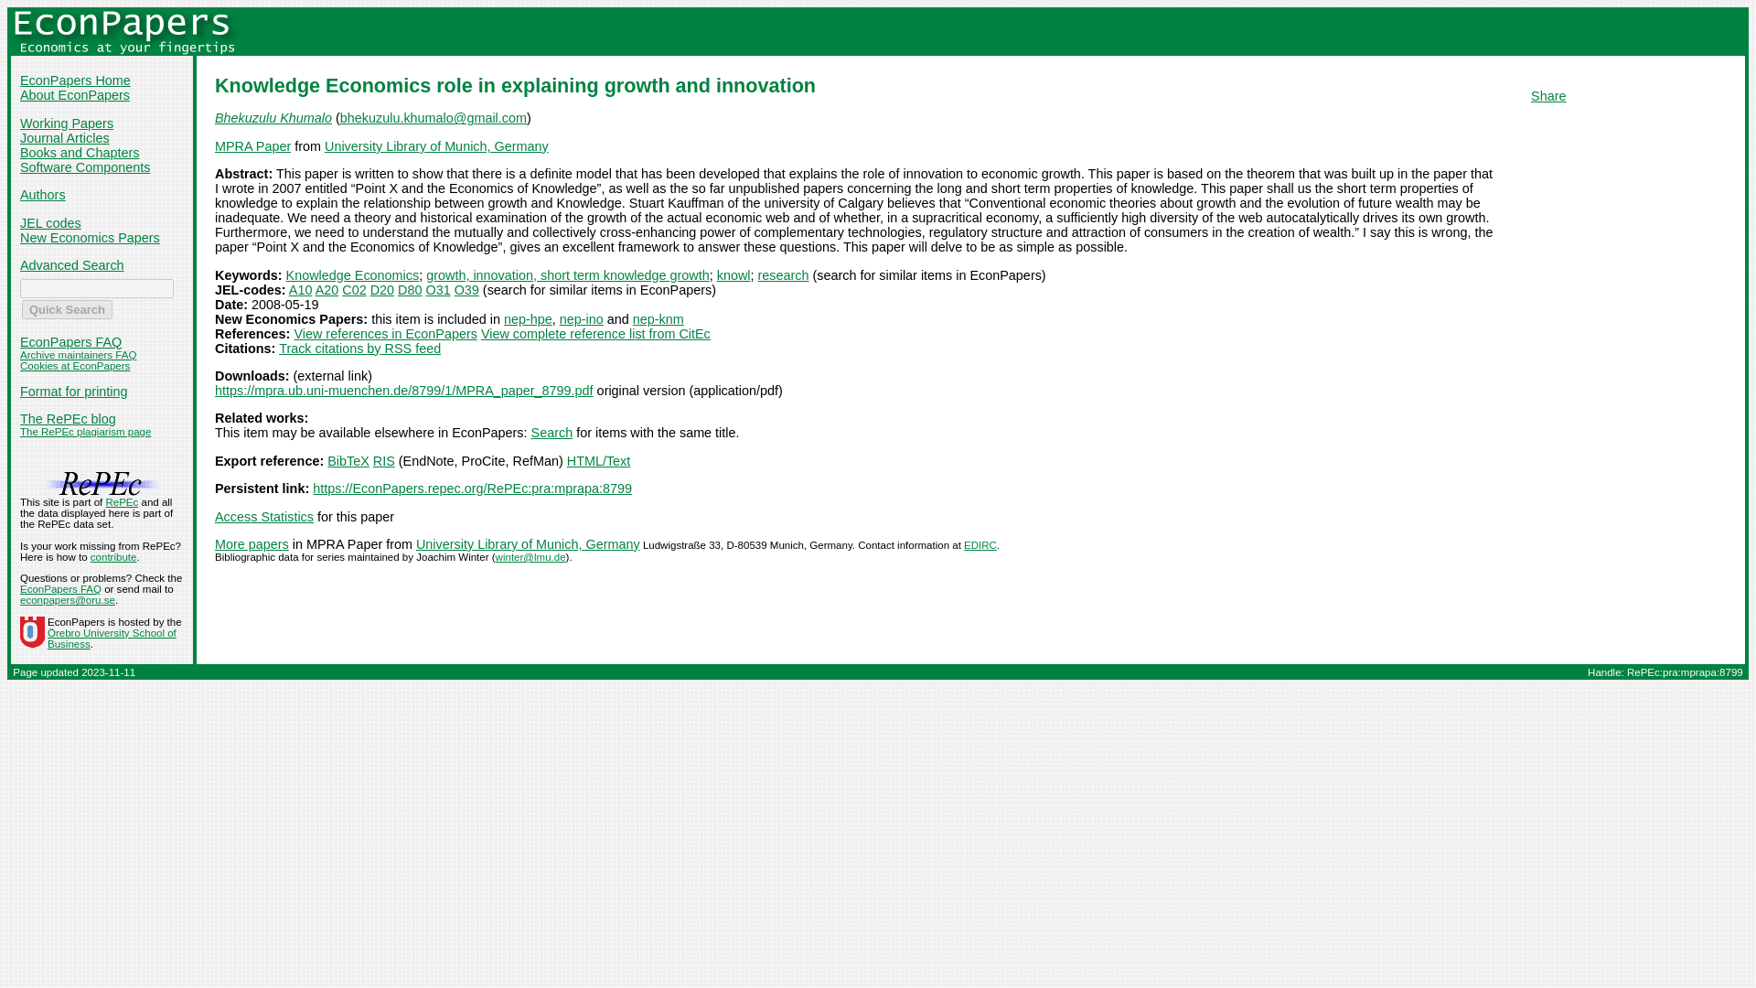  I want to click on MPRA Paper, so click(252, 146).